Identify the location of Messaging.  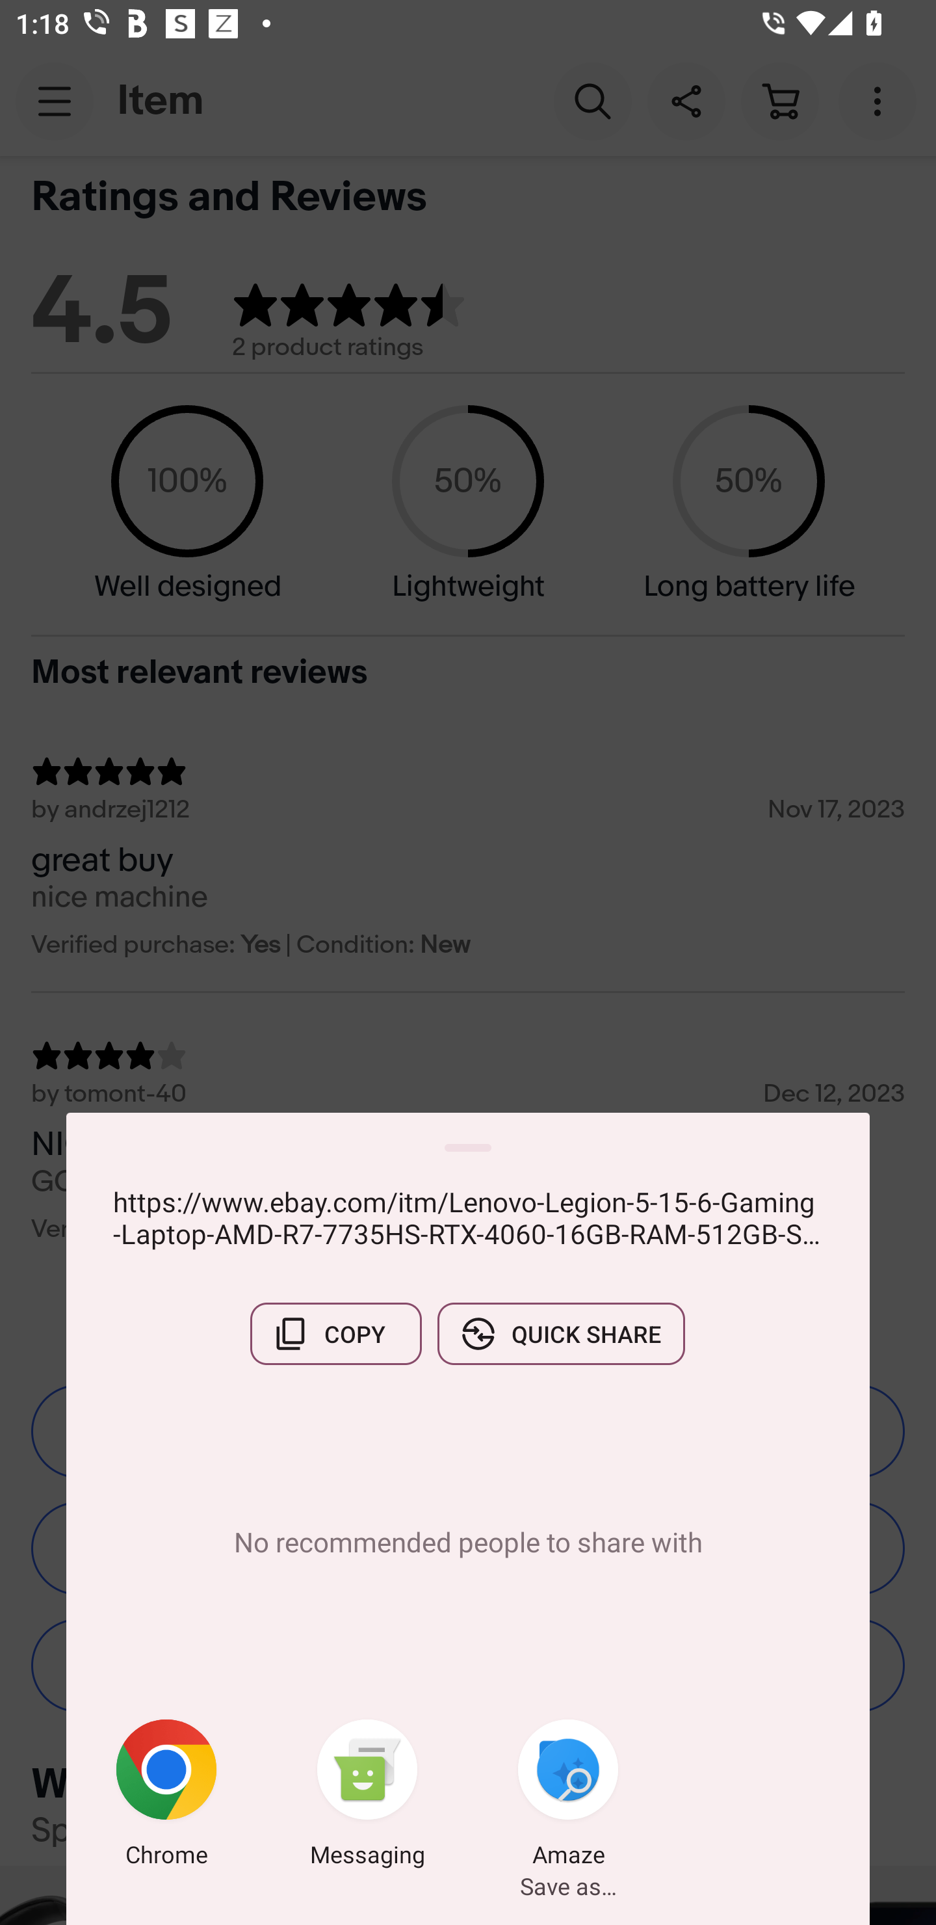
(367, 1797).